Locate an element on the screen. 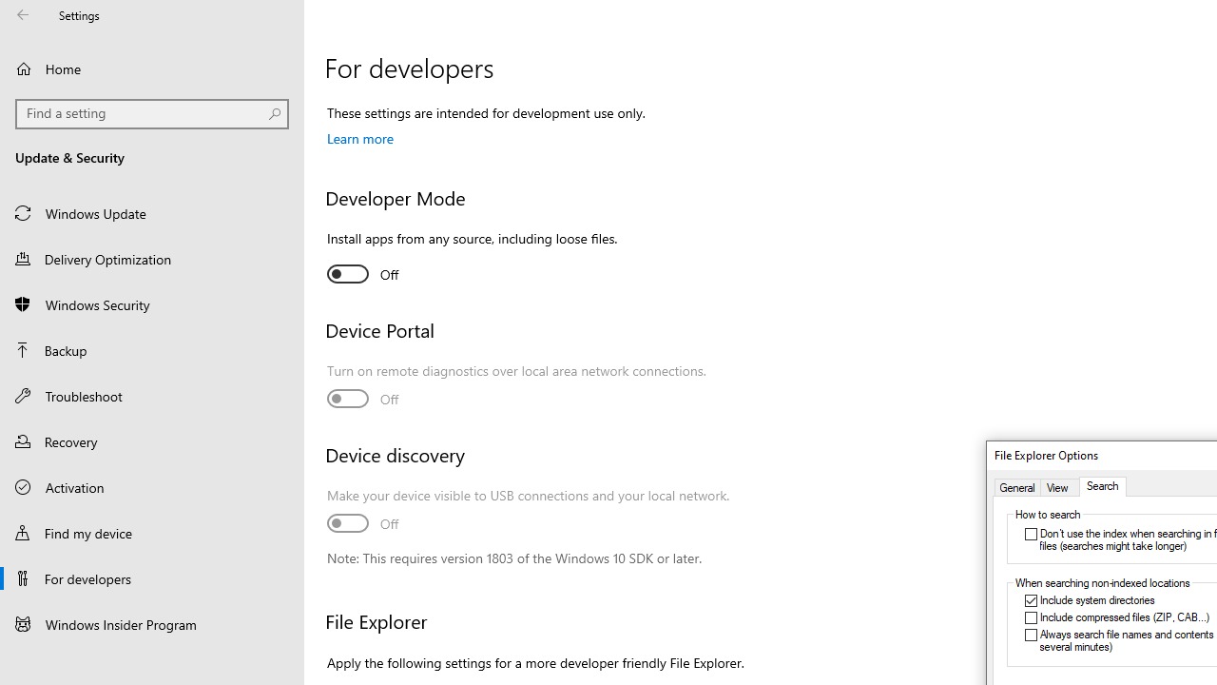 The image size is (1217, 685). General is located at coordinates (1017, 487).